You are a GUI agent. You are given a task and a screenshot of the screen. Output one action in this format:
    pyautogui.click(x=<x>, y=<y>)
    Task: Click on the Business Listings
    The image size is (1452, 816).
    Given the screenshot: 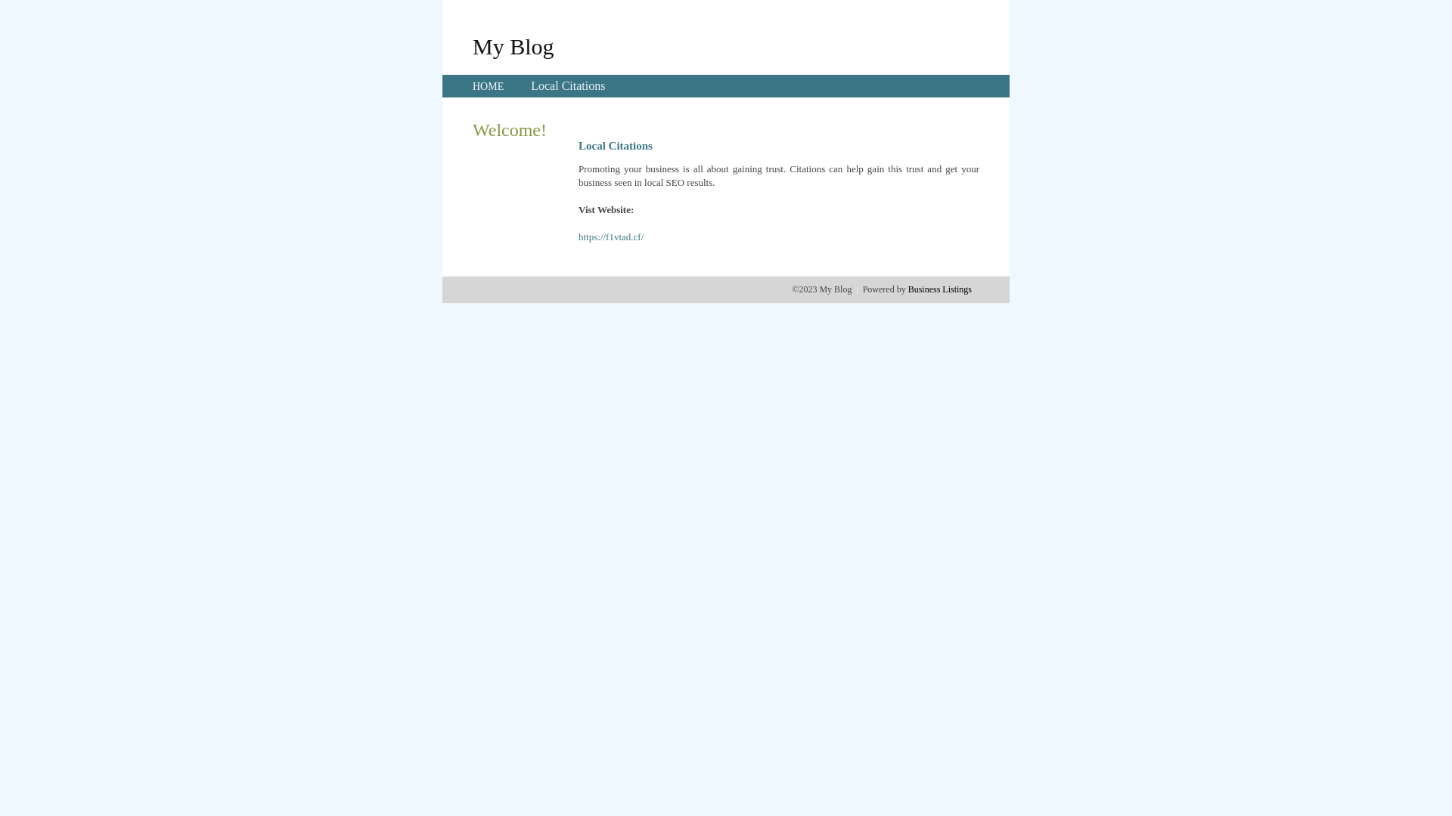 What is the action you would take?
    pyautogui.click(x=940, y=289)
    